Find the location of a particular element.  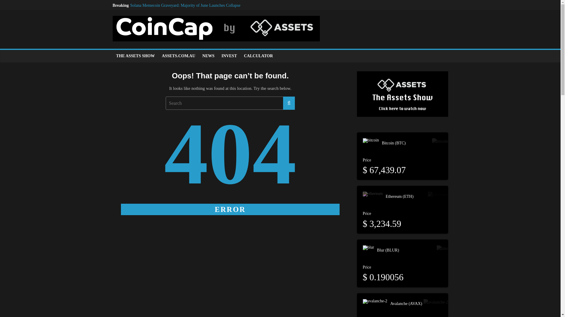

ASSETS.COM.AU is located at coordinates (178, 56).